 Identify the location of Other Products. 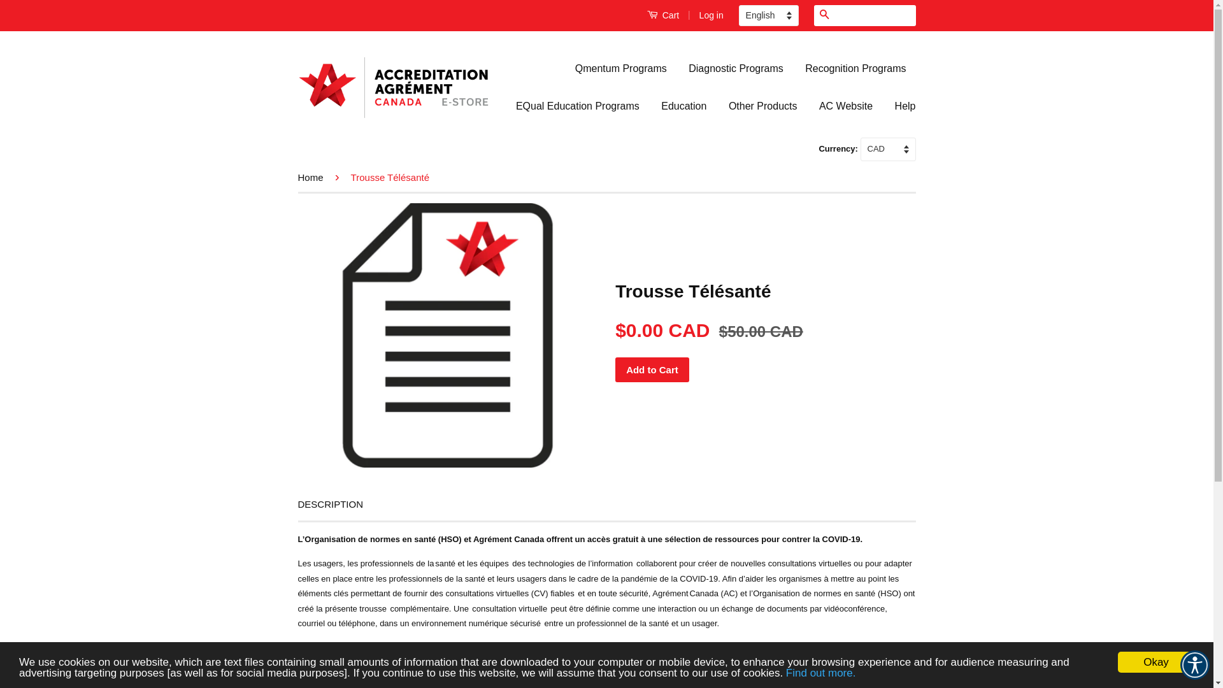
(763, 107).